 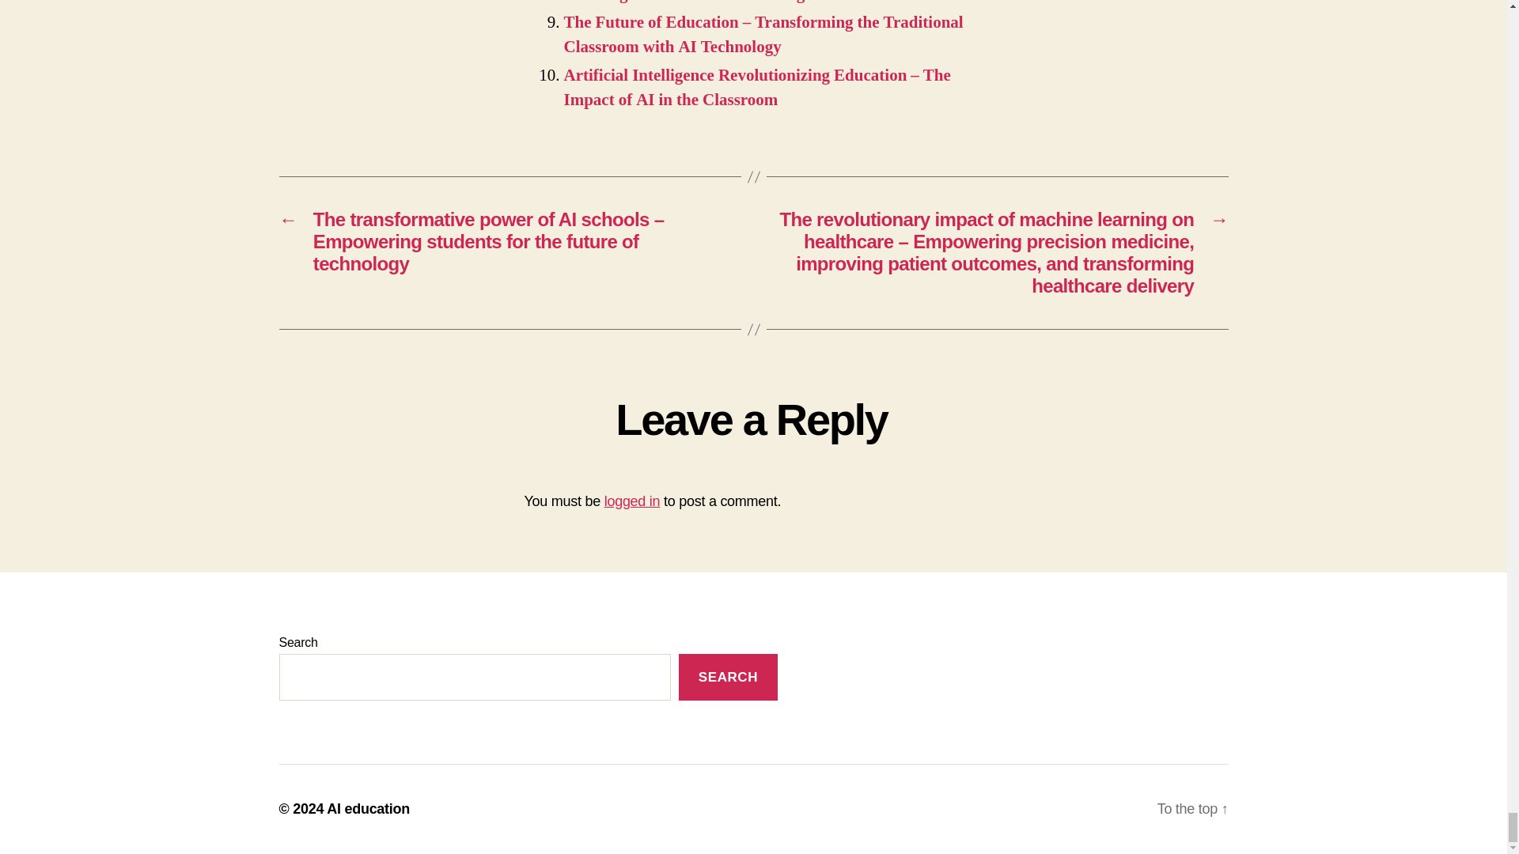 I want to click on AI education, so click(x=368, y=808).